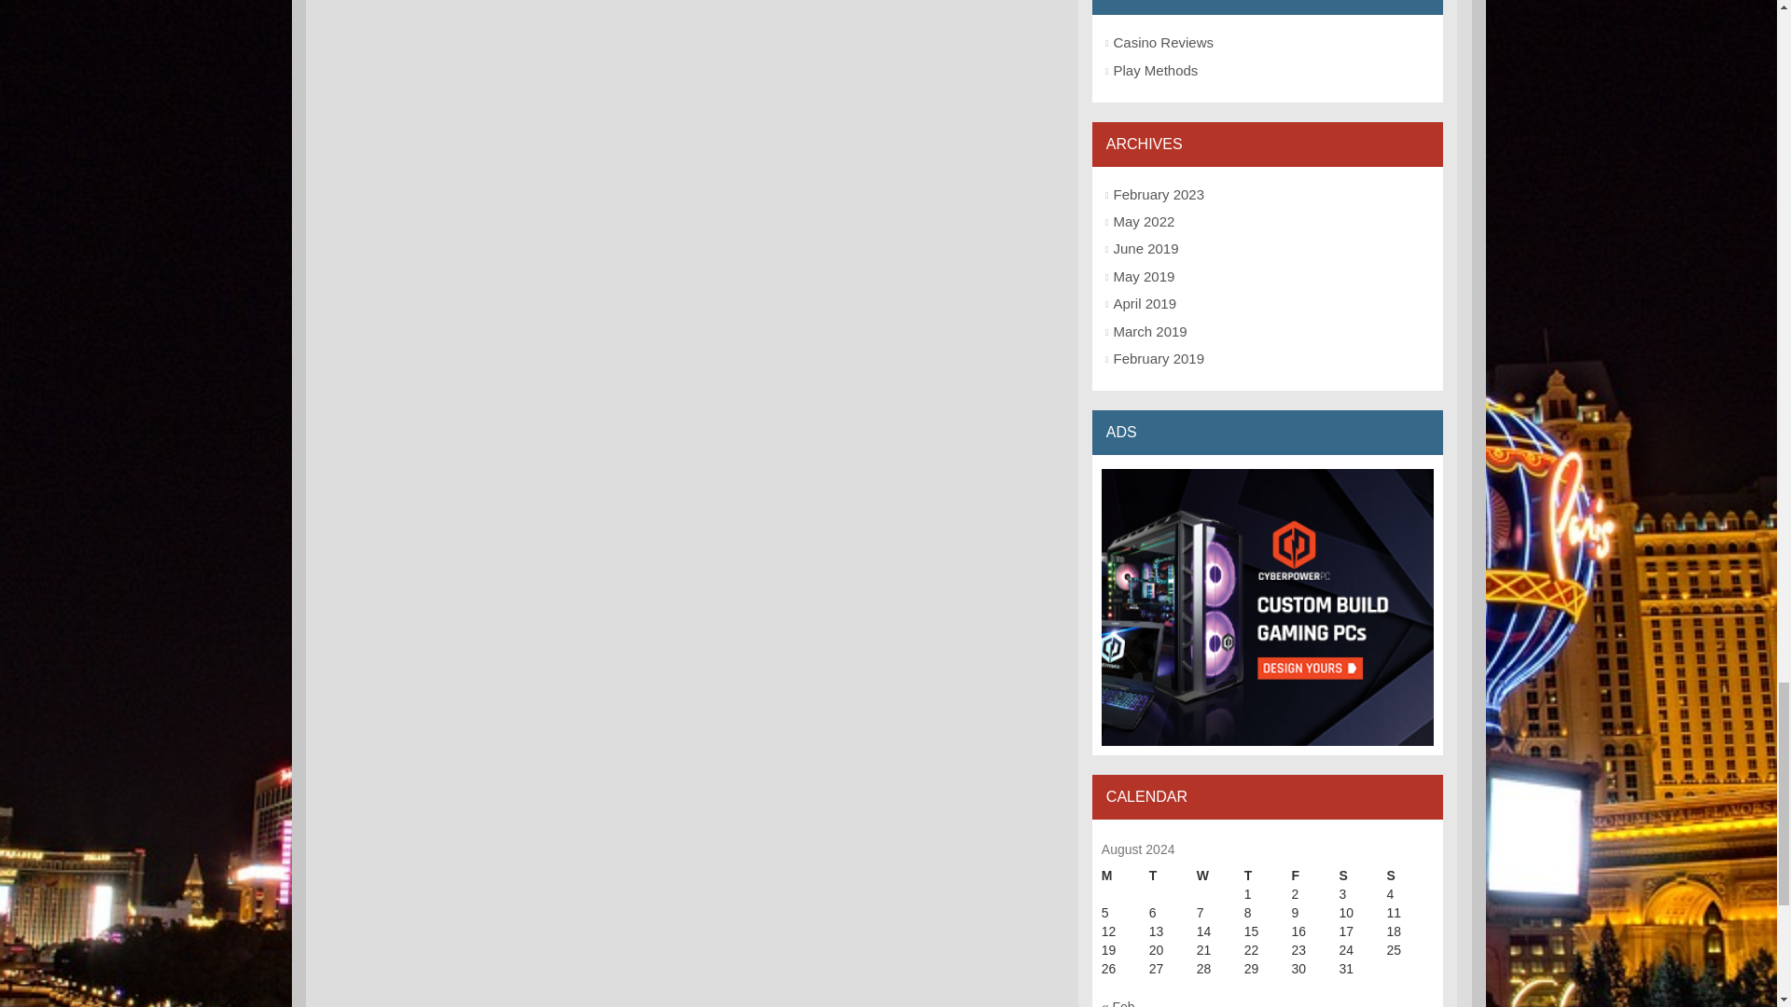  I want to click on Wednesday, so click(1220, 876).